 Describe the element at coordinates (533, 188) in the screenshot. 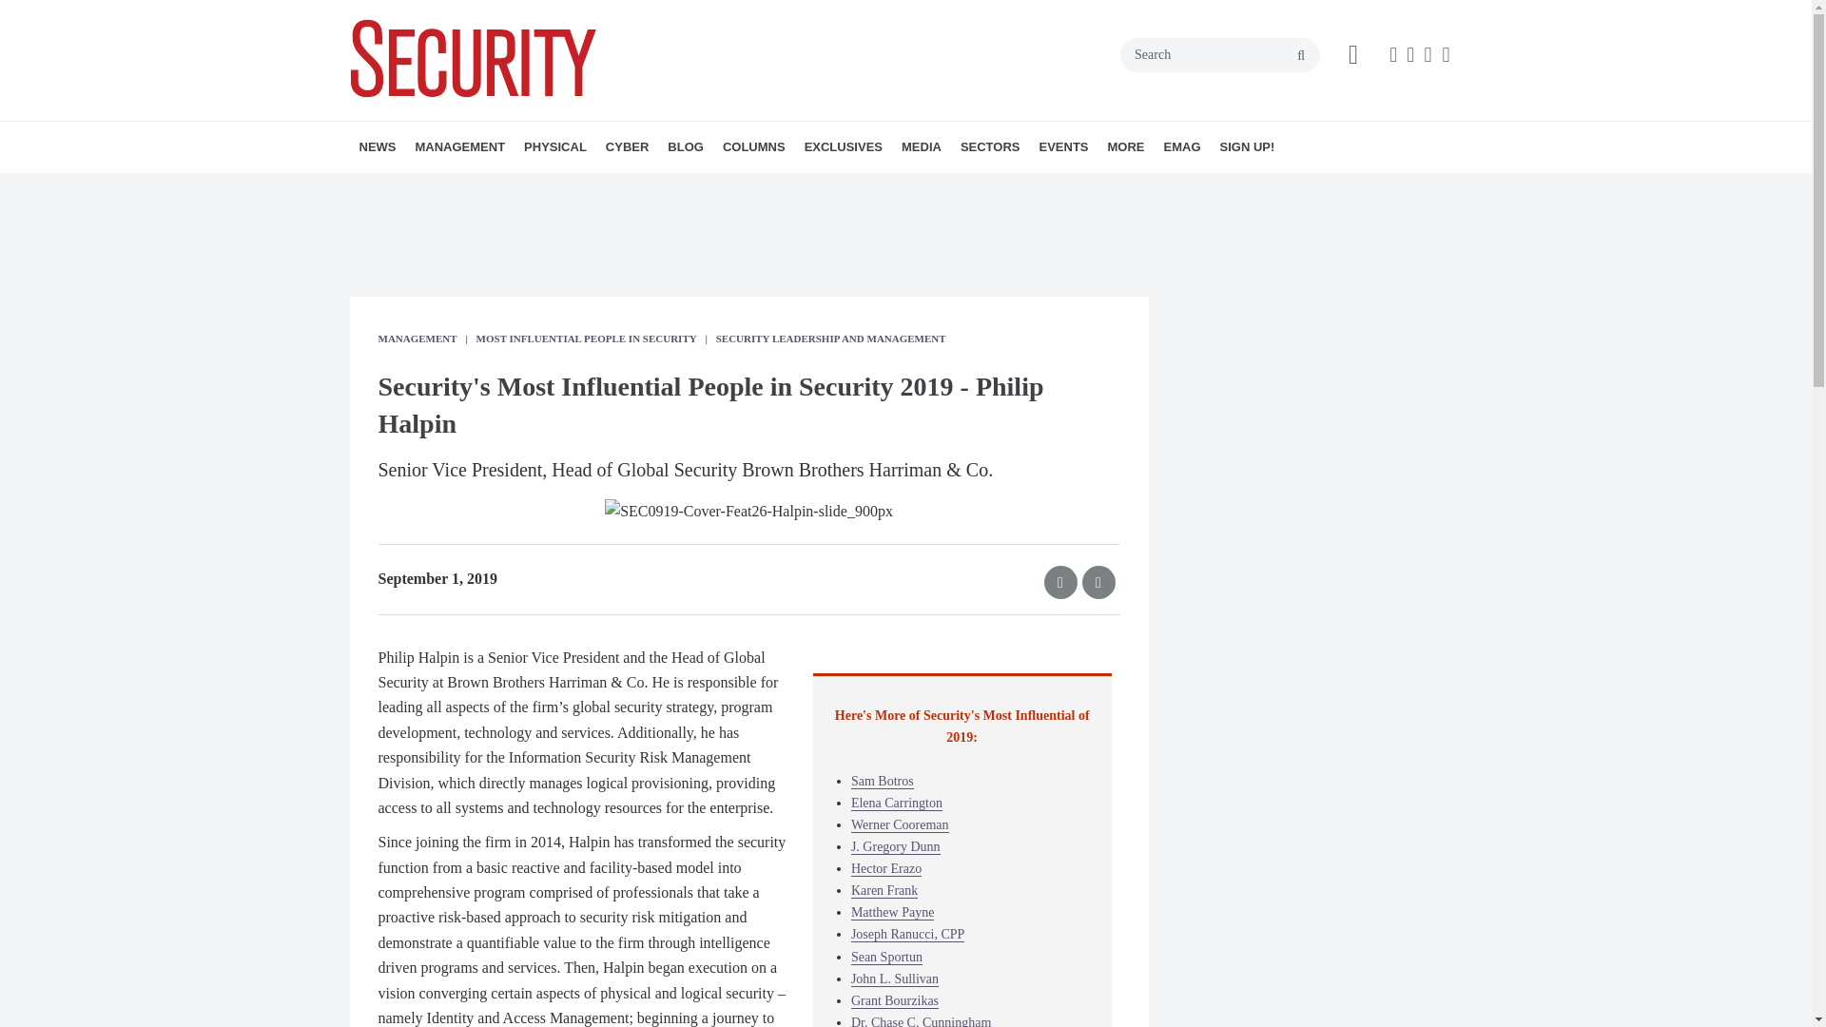

I see `ENTERPRISE SERVICES` at that location.